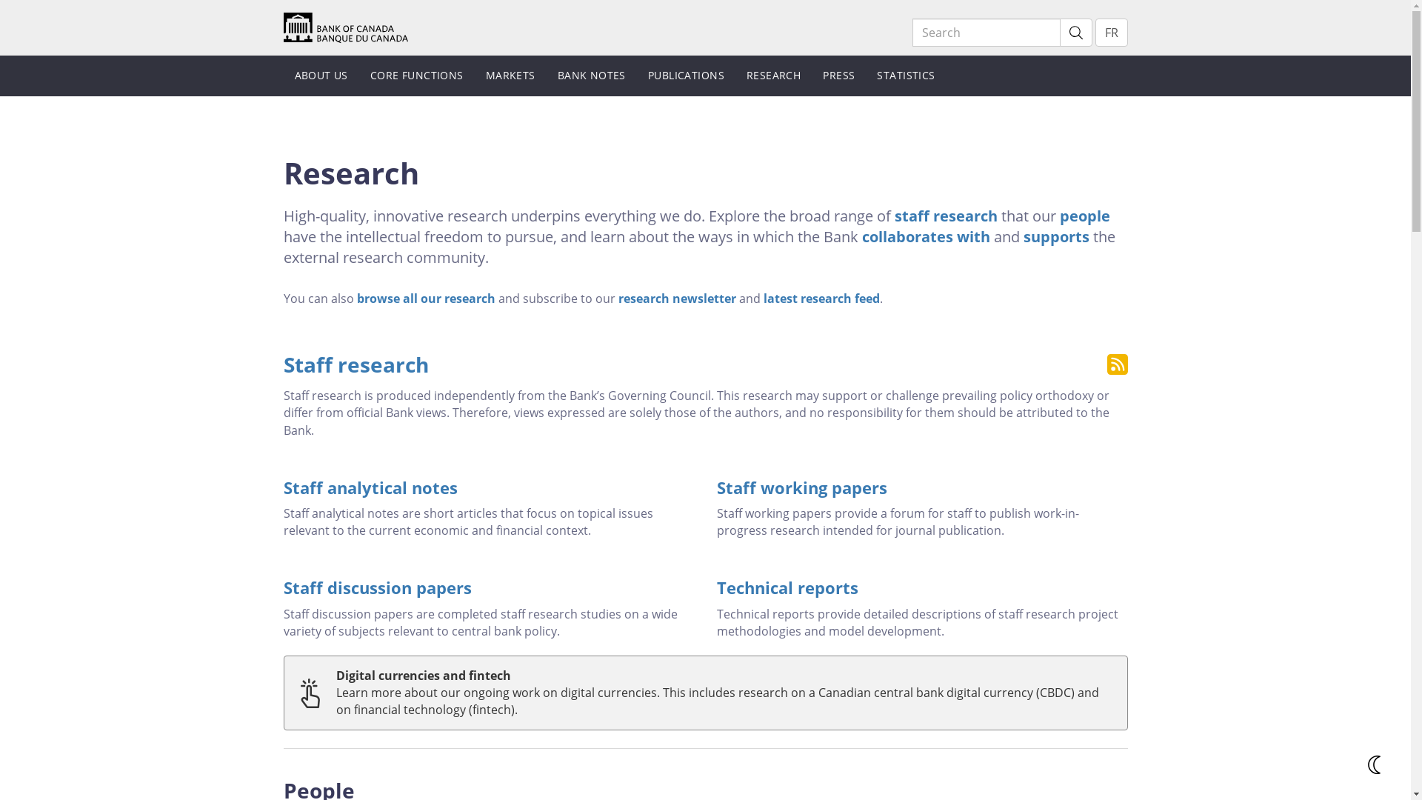  I want to click on Search, so click(987, 33).